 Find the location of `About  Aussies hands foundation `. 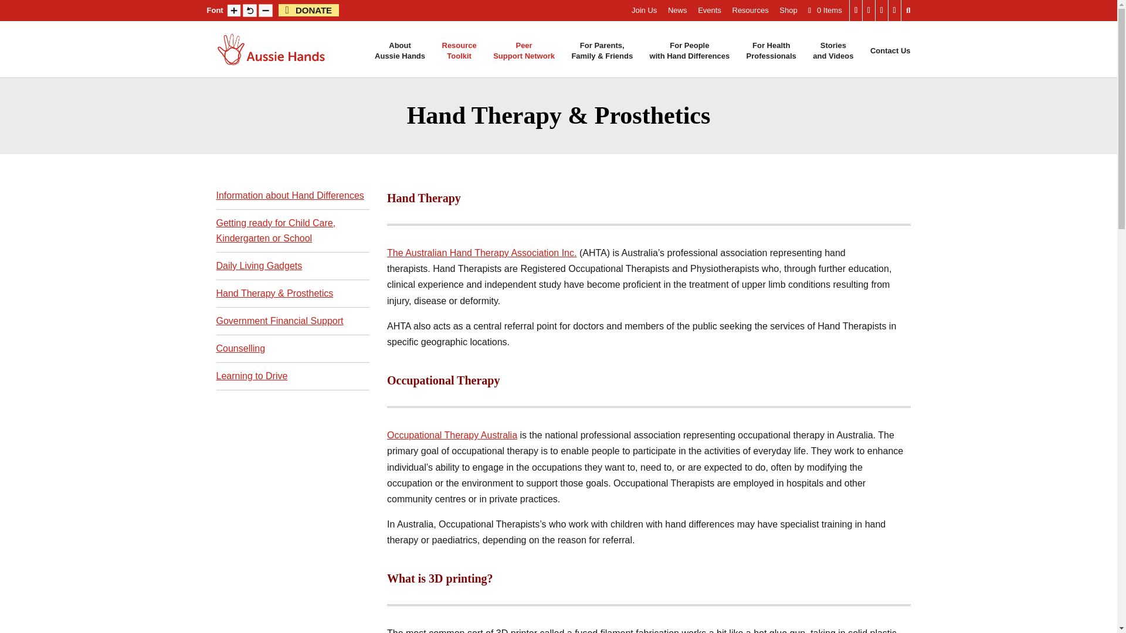

About  Aussies hands foundation  is located at coordinates (788, 13).